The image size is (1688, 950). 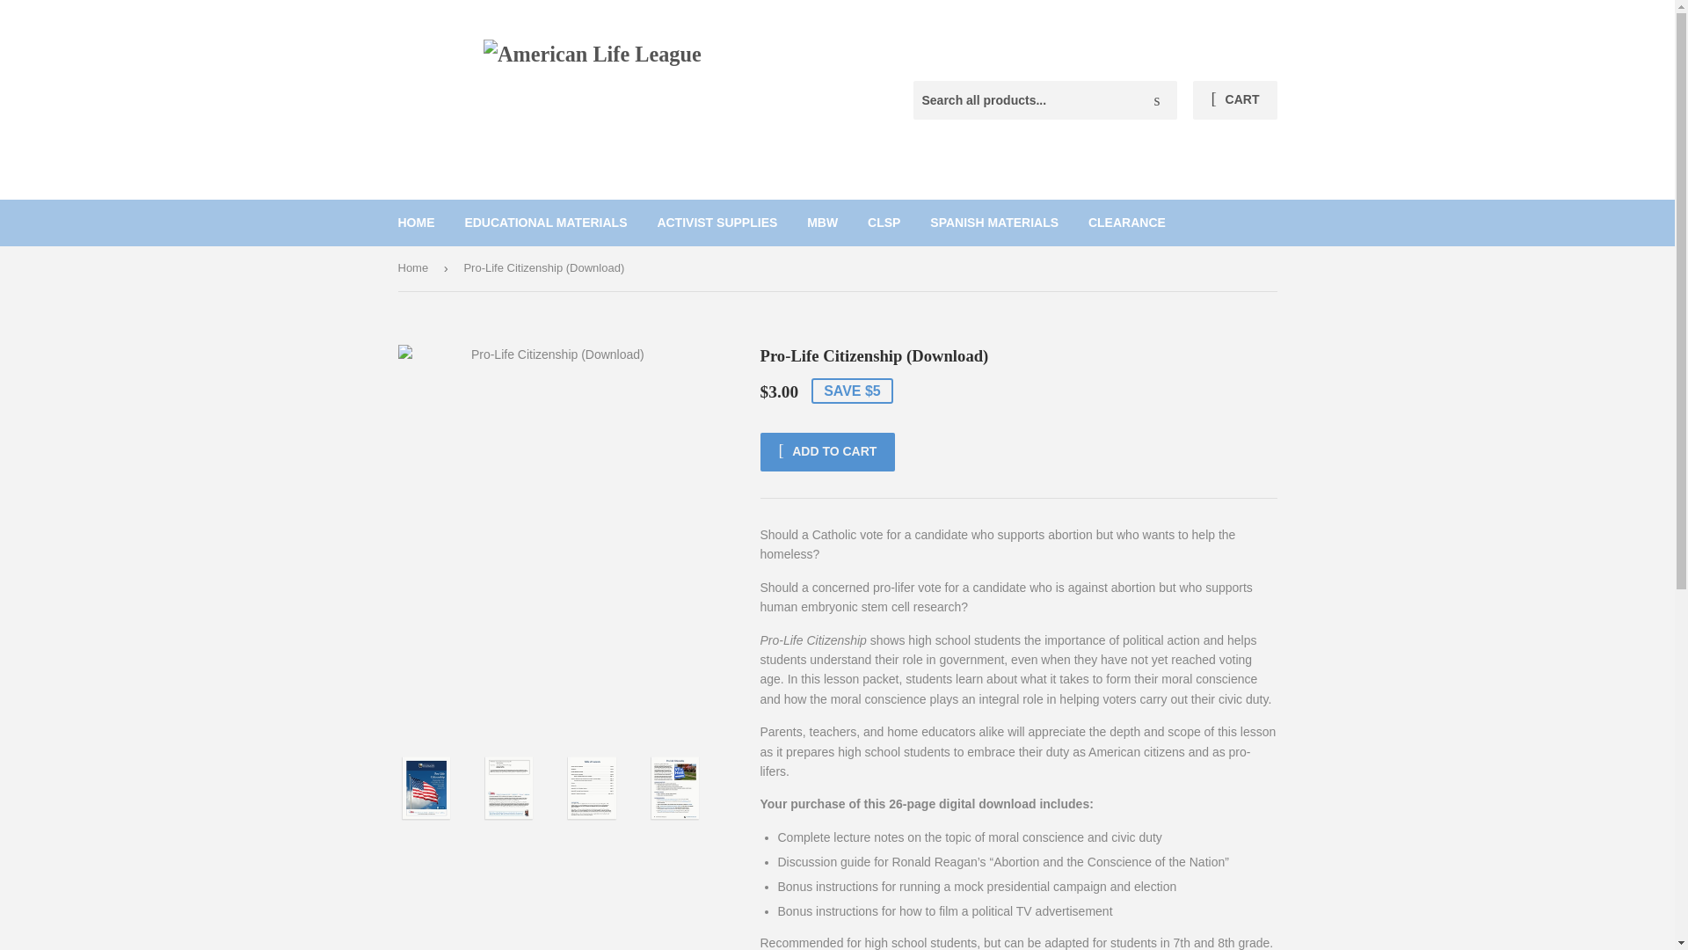 I want to click on ADD TO CART, so click(x=826, y=452).